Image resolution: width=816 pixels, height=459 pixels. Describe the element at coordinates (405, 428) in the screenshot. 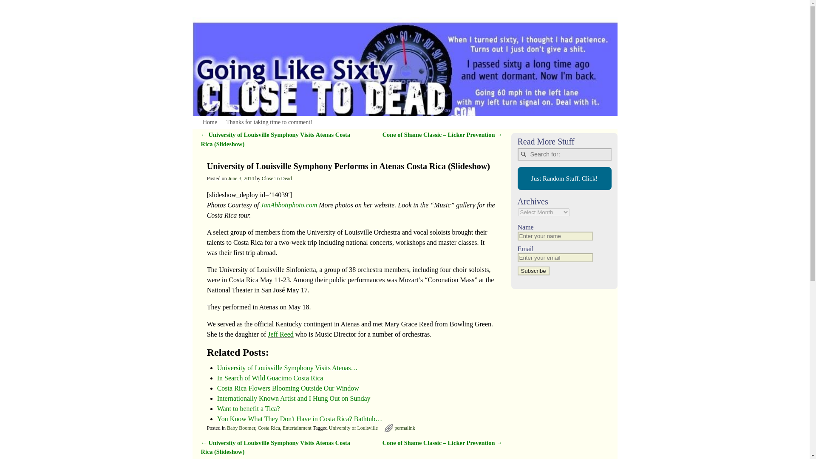

I see `permalink` at that location.